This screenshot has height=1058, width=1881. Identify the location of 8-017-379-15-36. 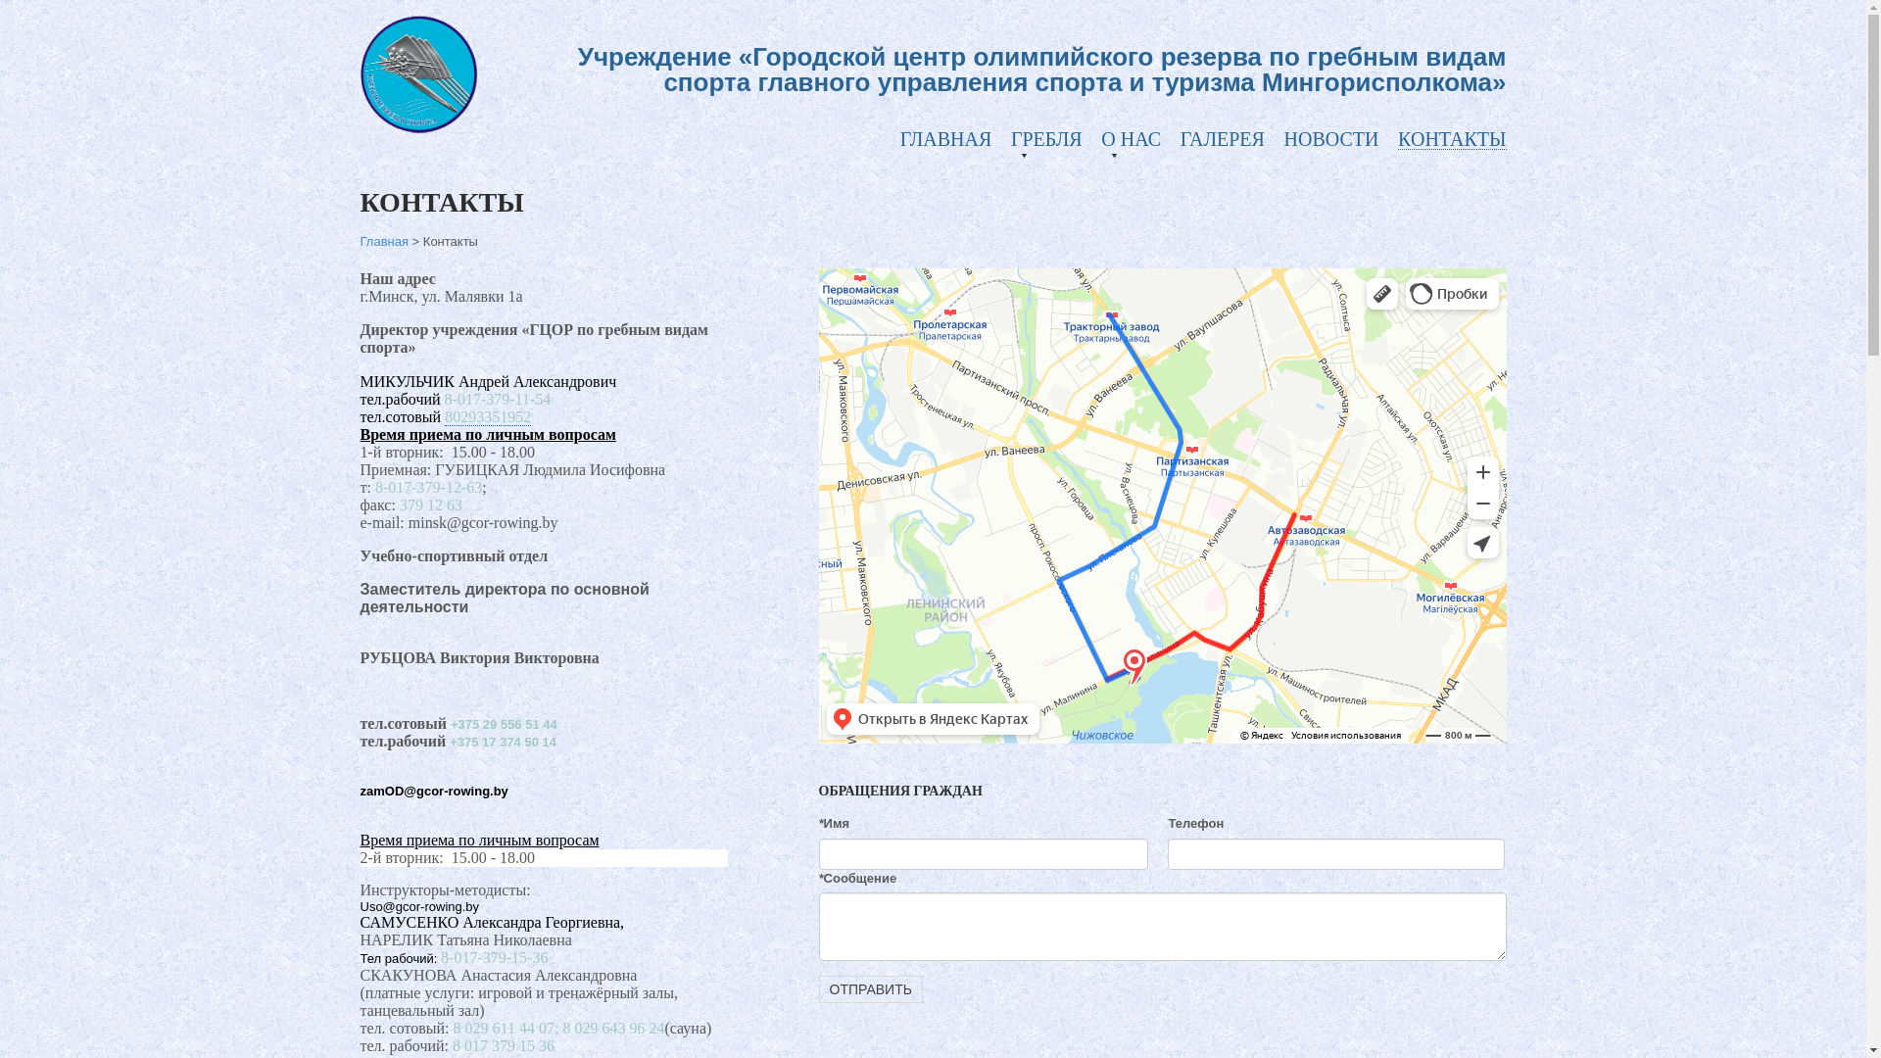
(494, 958).